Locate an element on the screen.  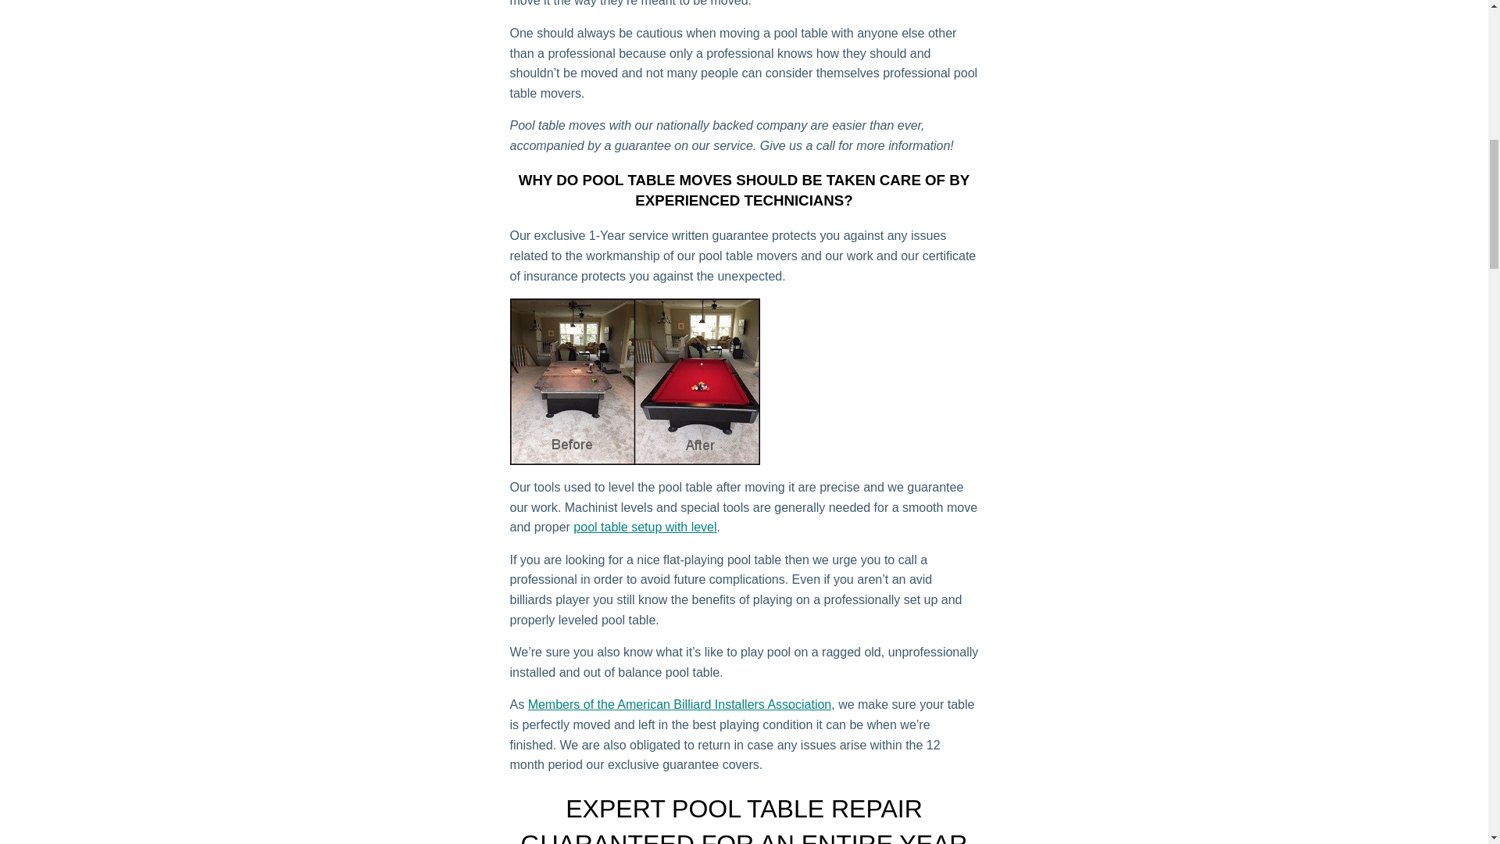
pool table setup with level is located at coordinates (645, 527).